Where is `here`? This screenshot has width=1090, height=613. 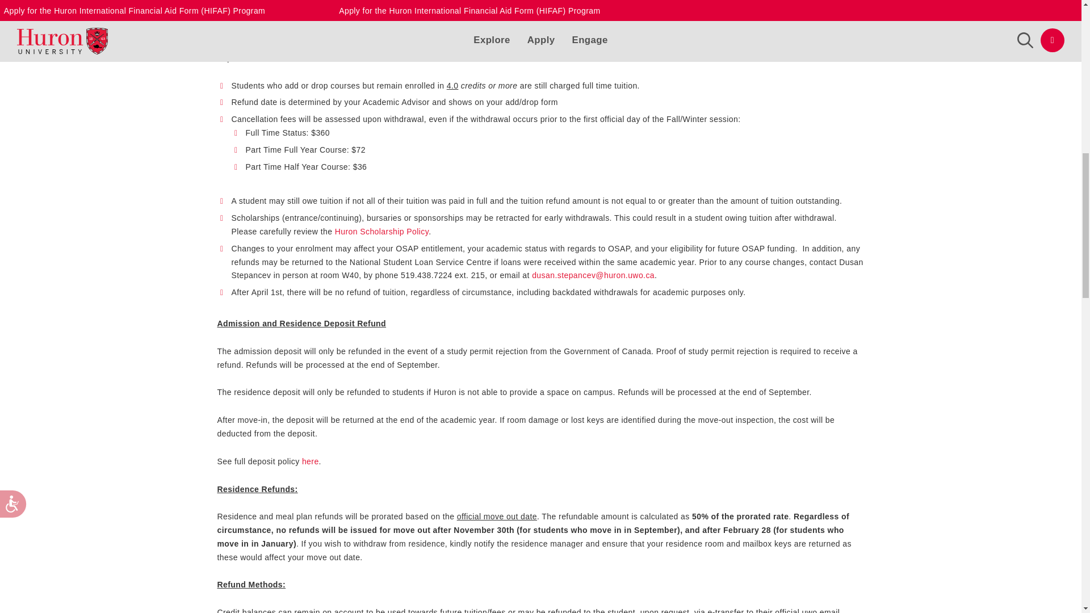
here is located at coordinates (310, 461).